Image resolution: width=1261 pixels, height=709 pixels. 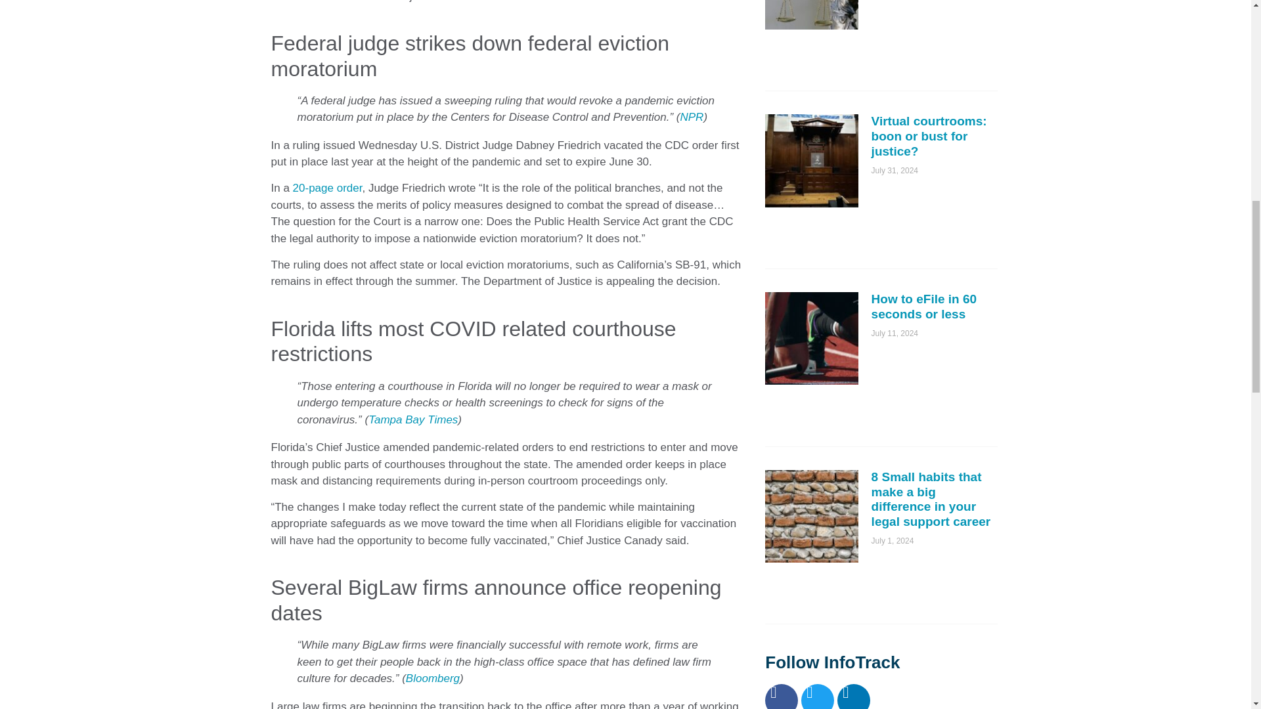 I want to click on Bloomberg, so click(x=433, y=678).